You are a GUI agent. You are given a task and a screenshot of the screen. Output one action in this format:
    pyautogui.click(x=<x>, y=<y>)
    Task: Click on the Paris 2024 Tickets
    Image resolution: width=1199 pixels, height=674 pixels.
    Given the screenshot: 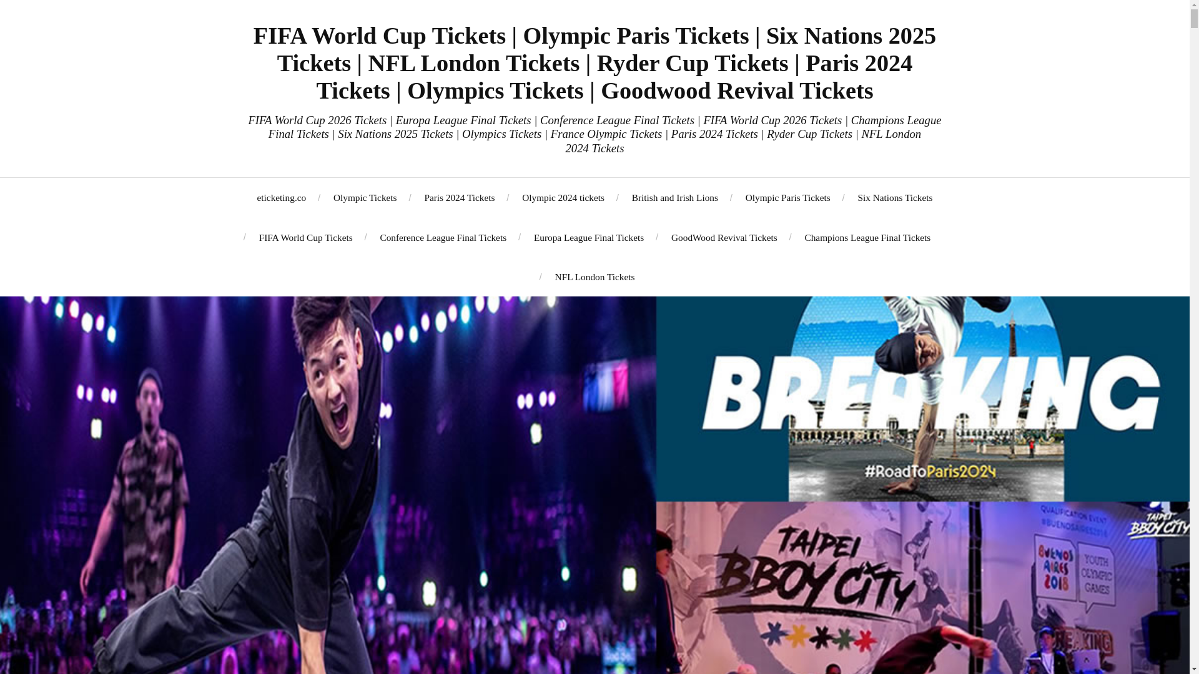 What is the action you would take?
    pyautogui.click(x=459, y=197)
    